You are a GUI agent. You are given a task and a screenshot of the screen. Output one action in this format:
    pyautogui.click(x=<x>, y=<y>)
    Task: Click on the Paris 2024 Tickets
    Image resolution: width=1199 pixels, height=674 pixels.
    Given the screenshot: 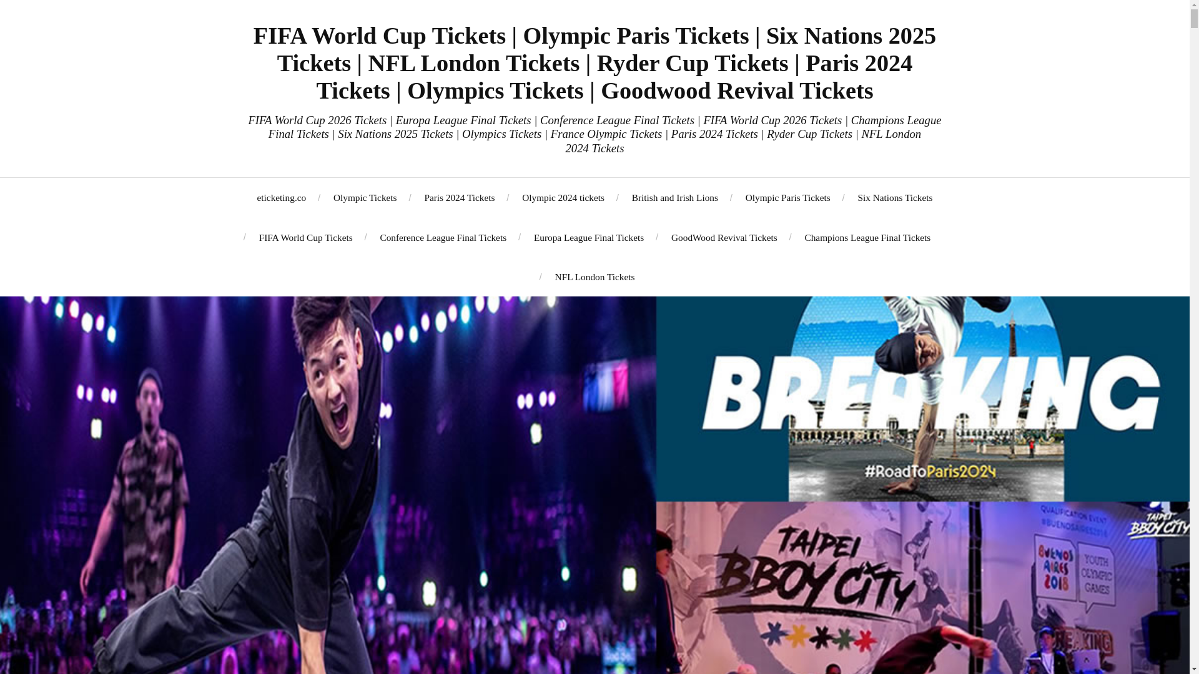 What is the action you would take?
    pyautogui.click(x=459, y=197)
    